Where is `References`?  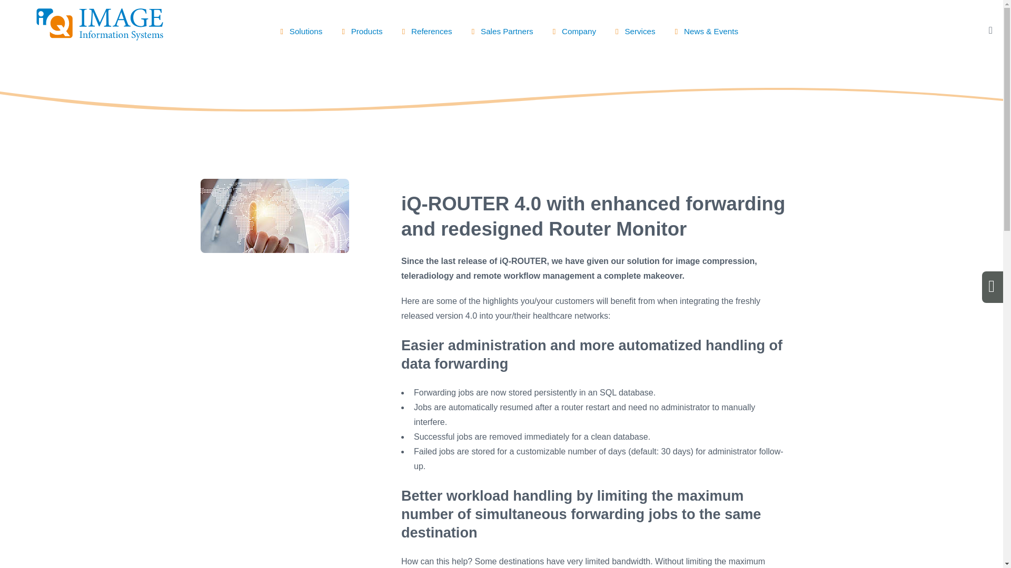
References is located at coordinates (424, 27).